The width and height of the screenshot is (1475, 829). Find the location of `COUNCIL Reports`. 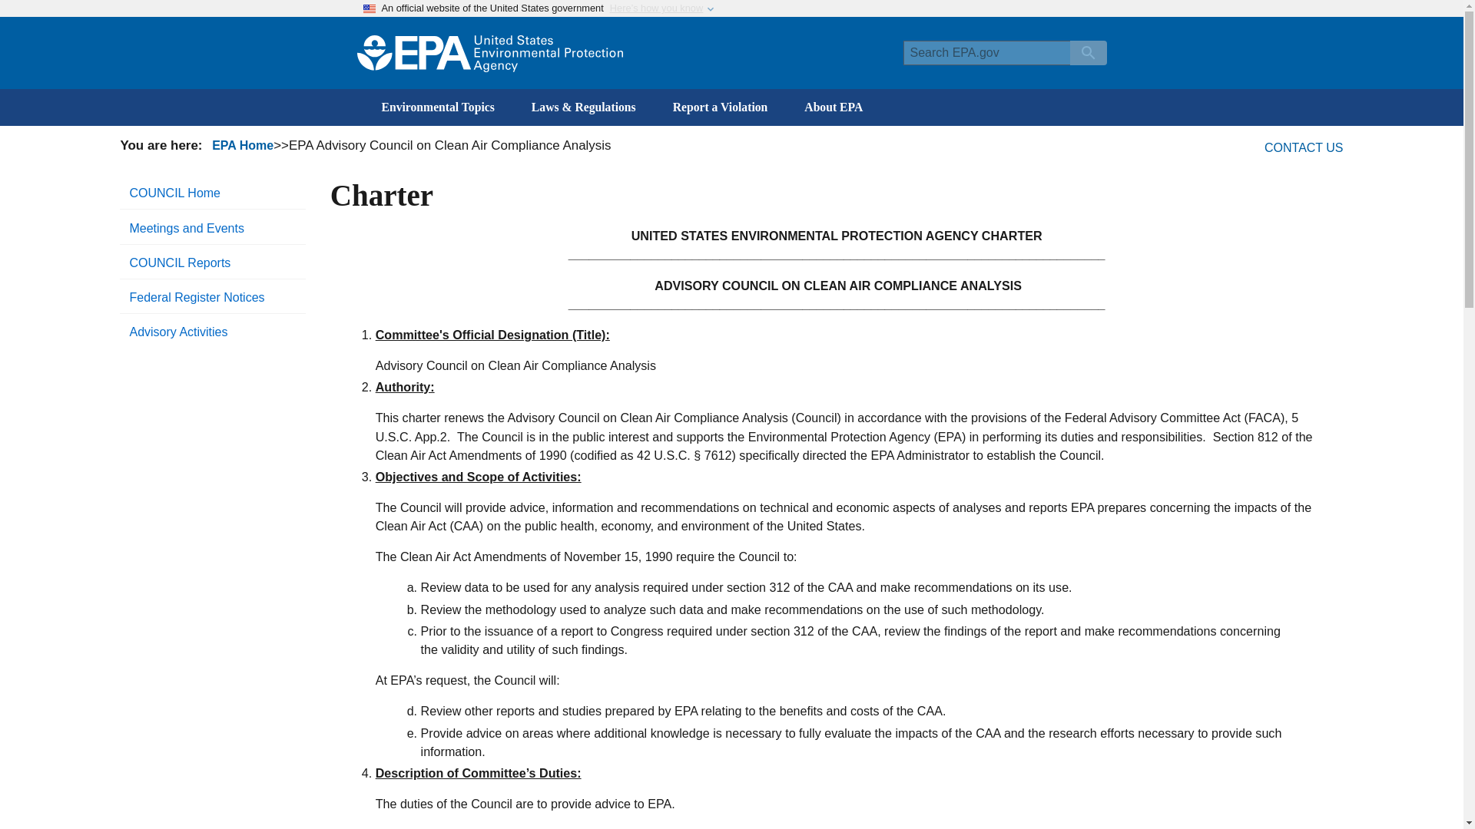

COUNCIL Reports is located at coordinates (212, 263).